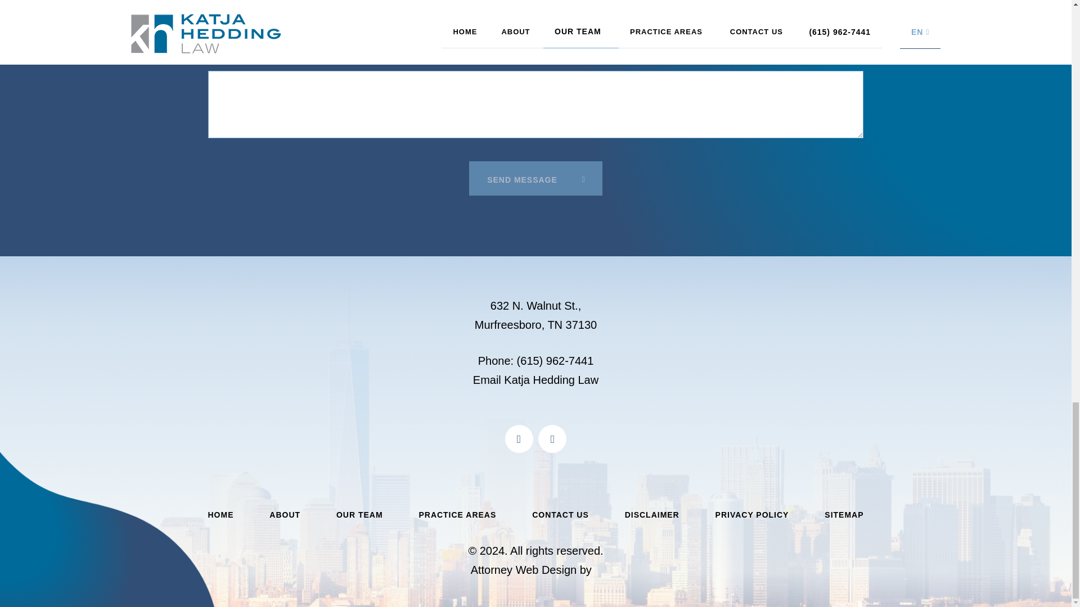 This screenshot has width=1080, height=607. What do you see at coordinates (652, 515) in the screenshot?
I see `DISCLAIMER` at bounding box center [652, 515].